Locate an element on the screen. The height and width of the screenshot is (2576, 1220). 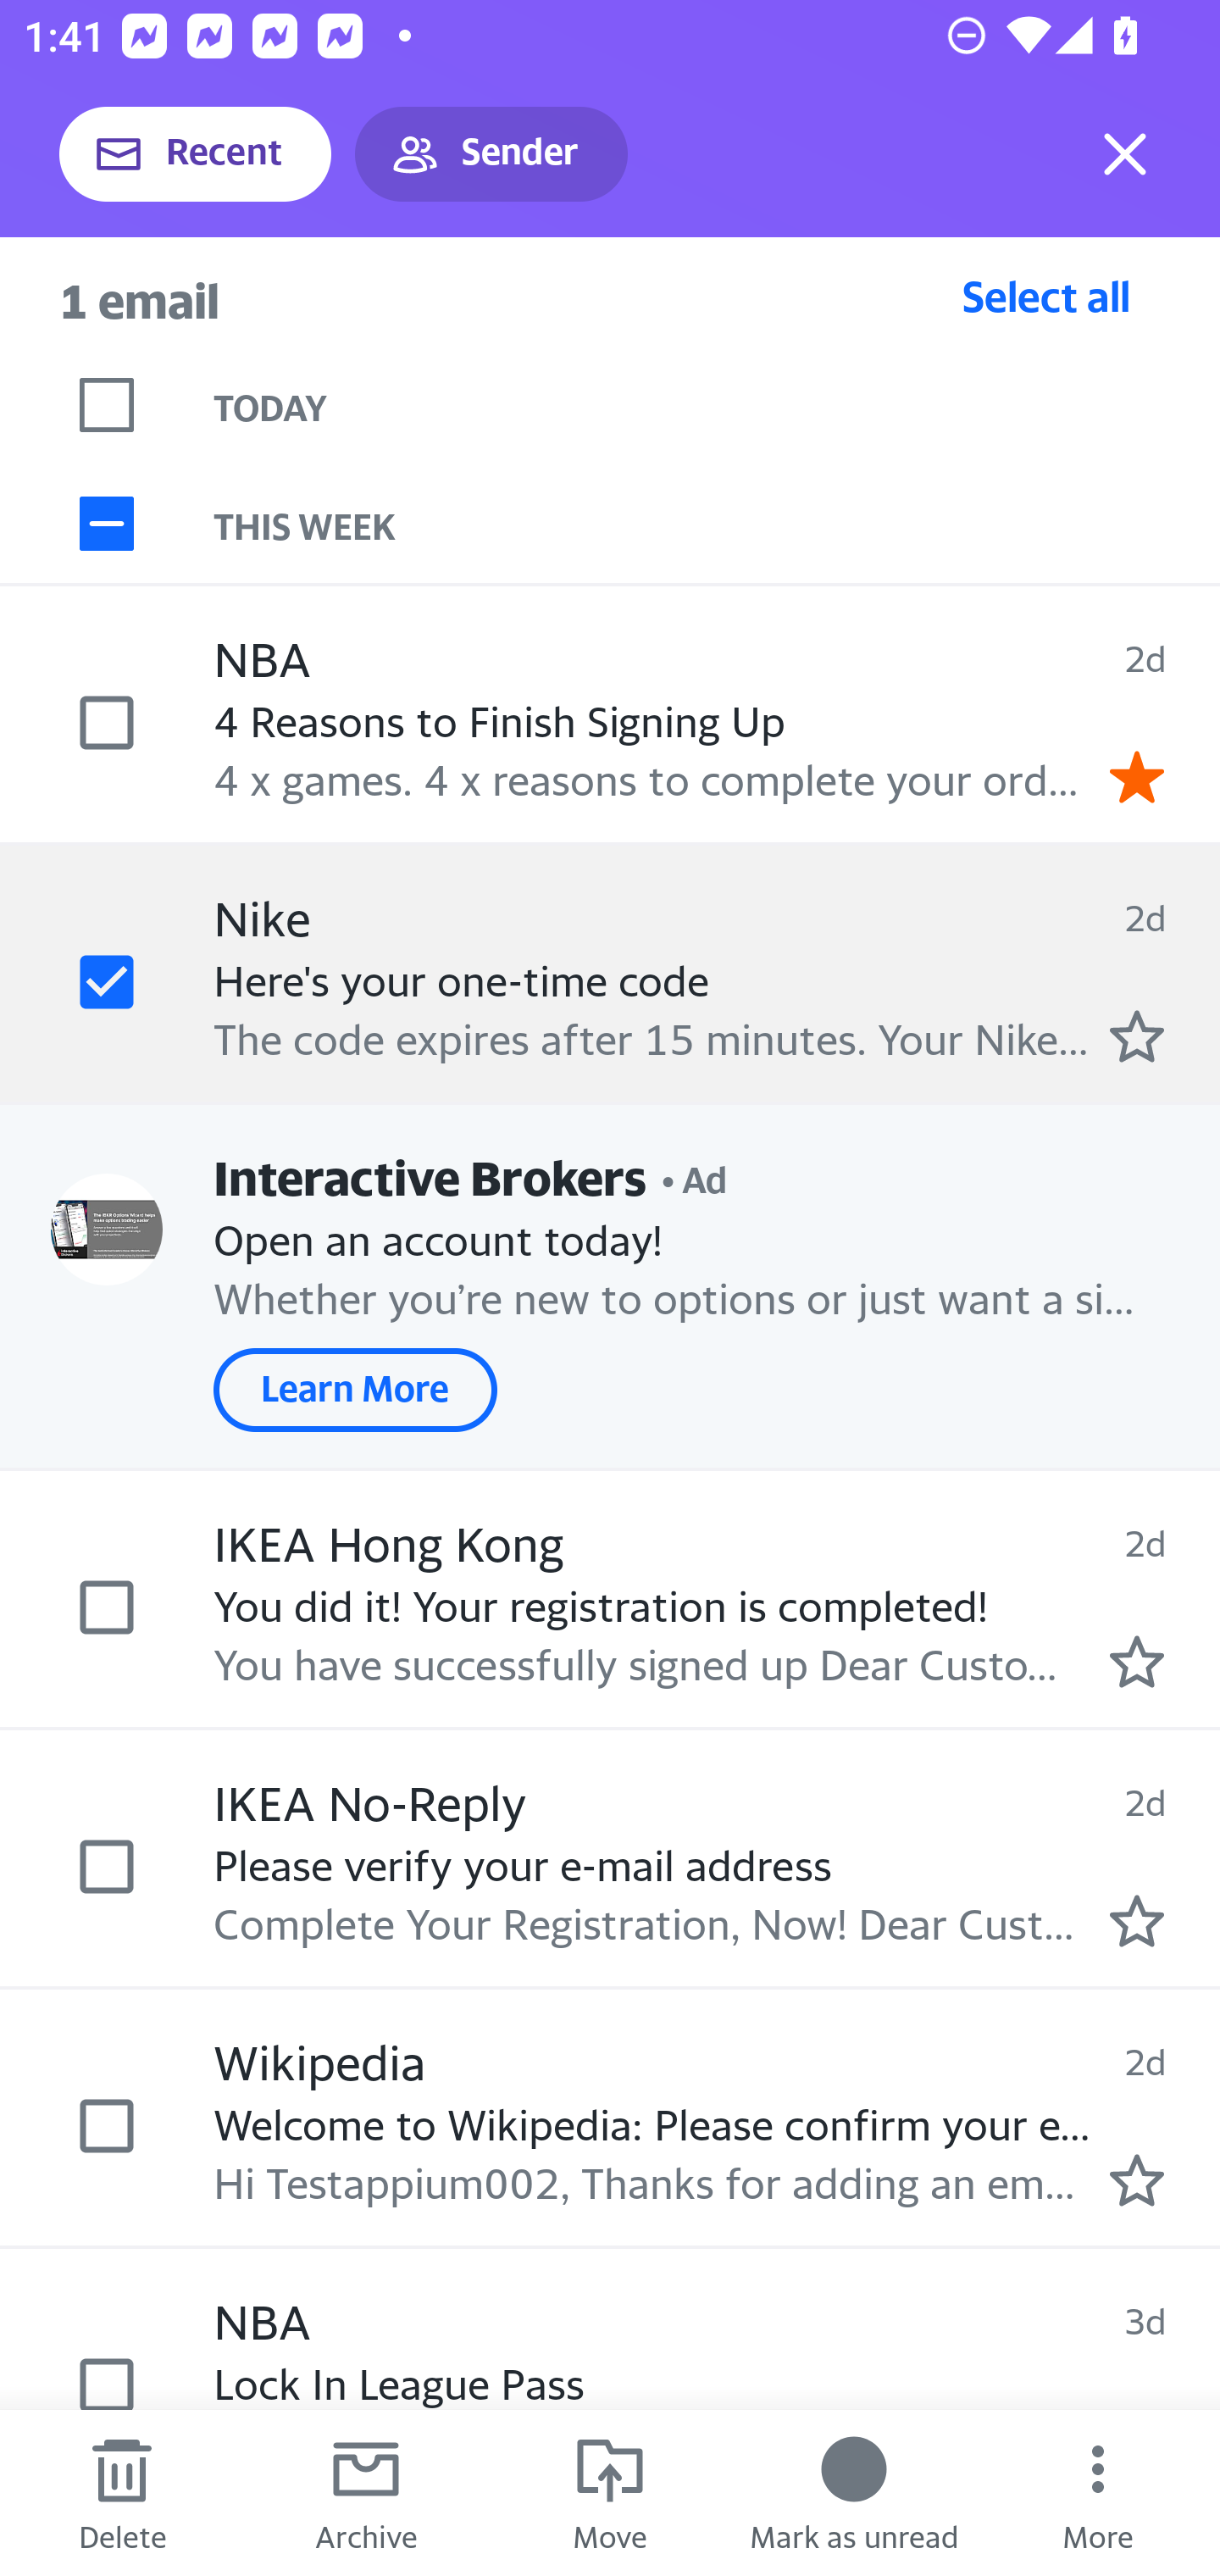
Select all is located at coordinates (1046, 296).